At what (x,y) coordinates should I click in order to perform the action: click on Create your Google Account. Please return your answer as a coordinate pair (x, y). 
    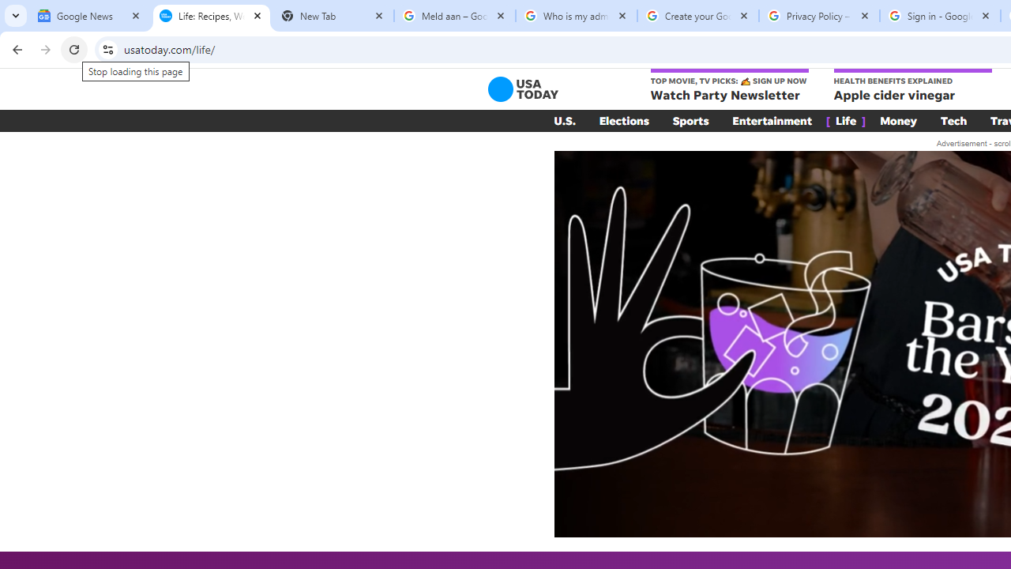
    Looking at the image, I should click on (698, 16).